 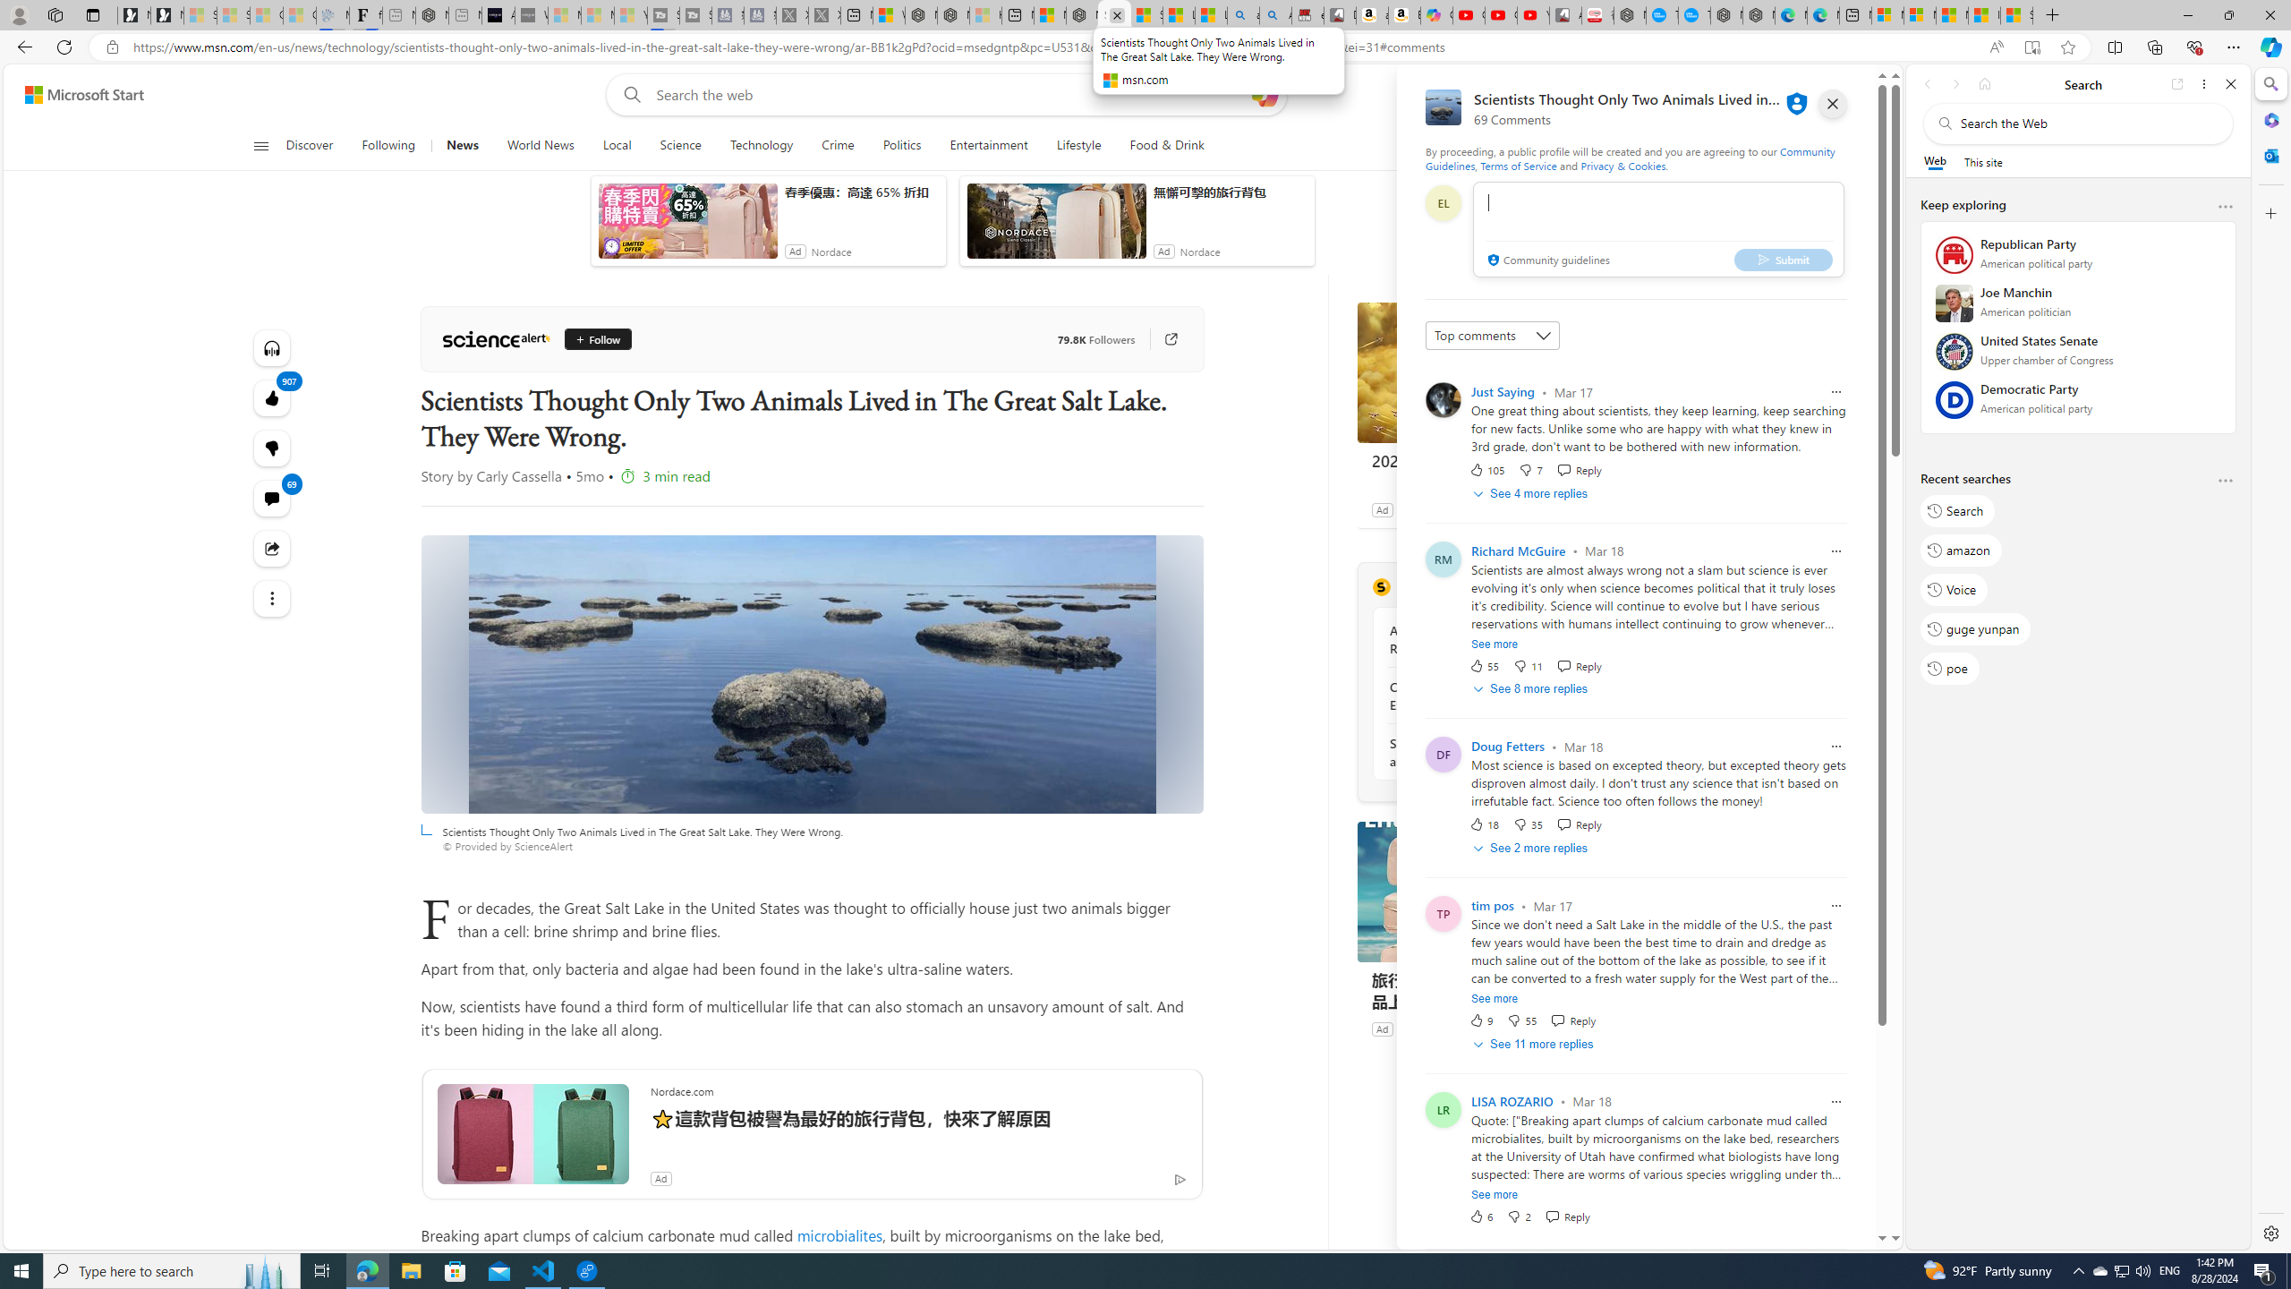 I want to click on Doug Fetters, so click(x=1509, y=747).